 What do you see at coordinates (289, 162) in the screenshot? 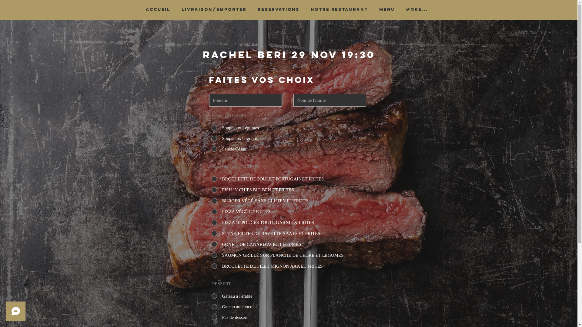
I see `Conversion Popup` at bounding box center [289, 162].